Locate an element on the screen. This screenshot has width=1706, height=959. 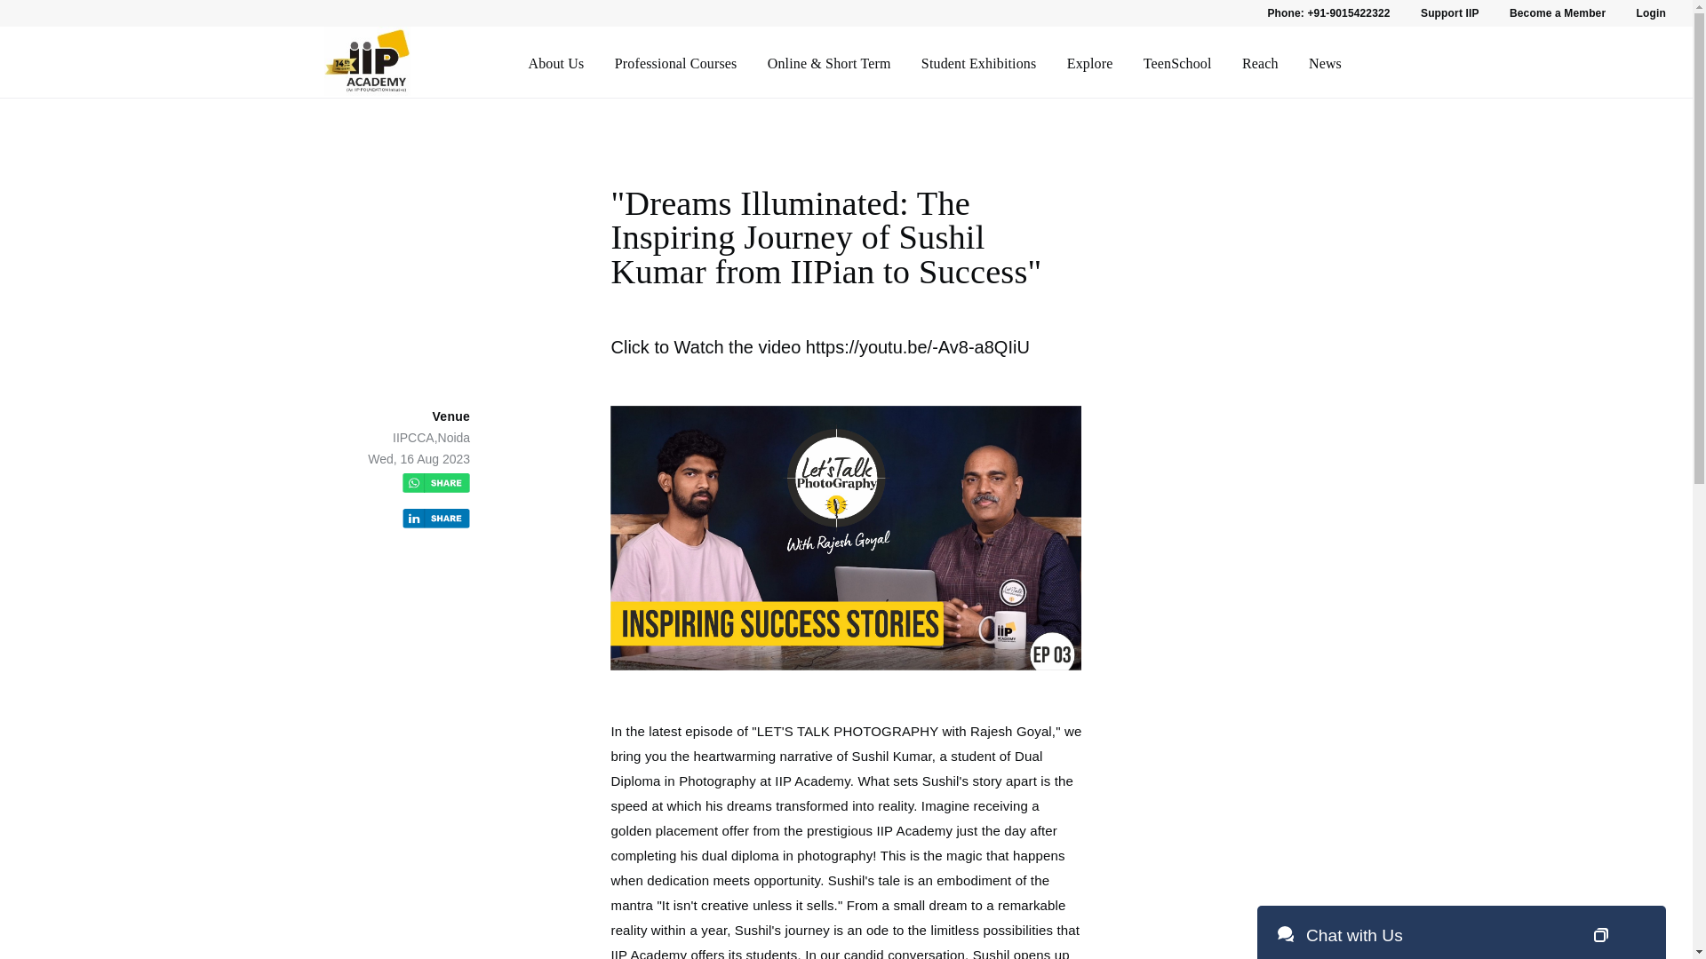
TeenSchool is located at coordinates (1176, 64).